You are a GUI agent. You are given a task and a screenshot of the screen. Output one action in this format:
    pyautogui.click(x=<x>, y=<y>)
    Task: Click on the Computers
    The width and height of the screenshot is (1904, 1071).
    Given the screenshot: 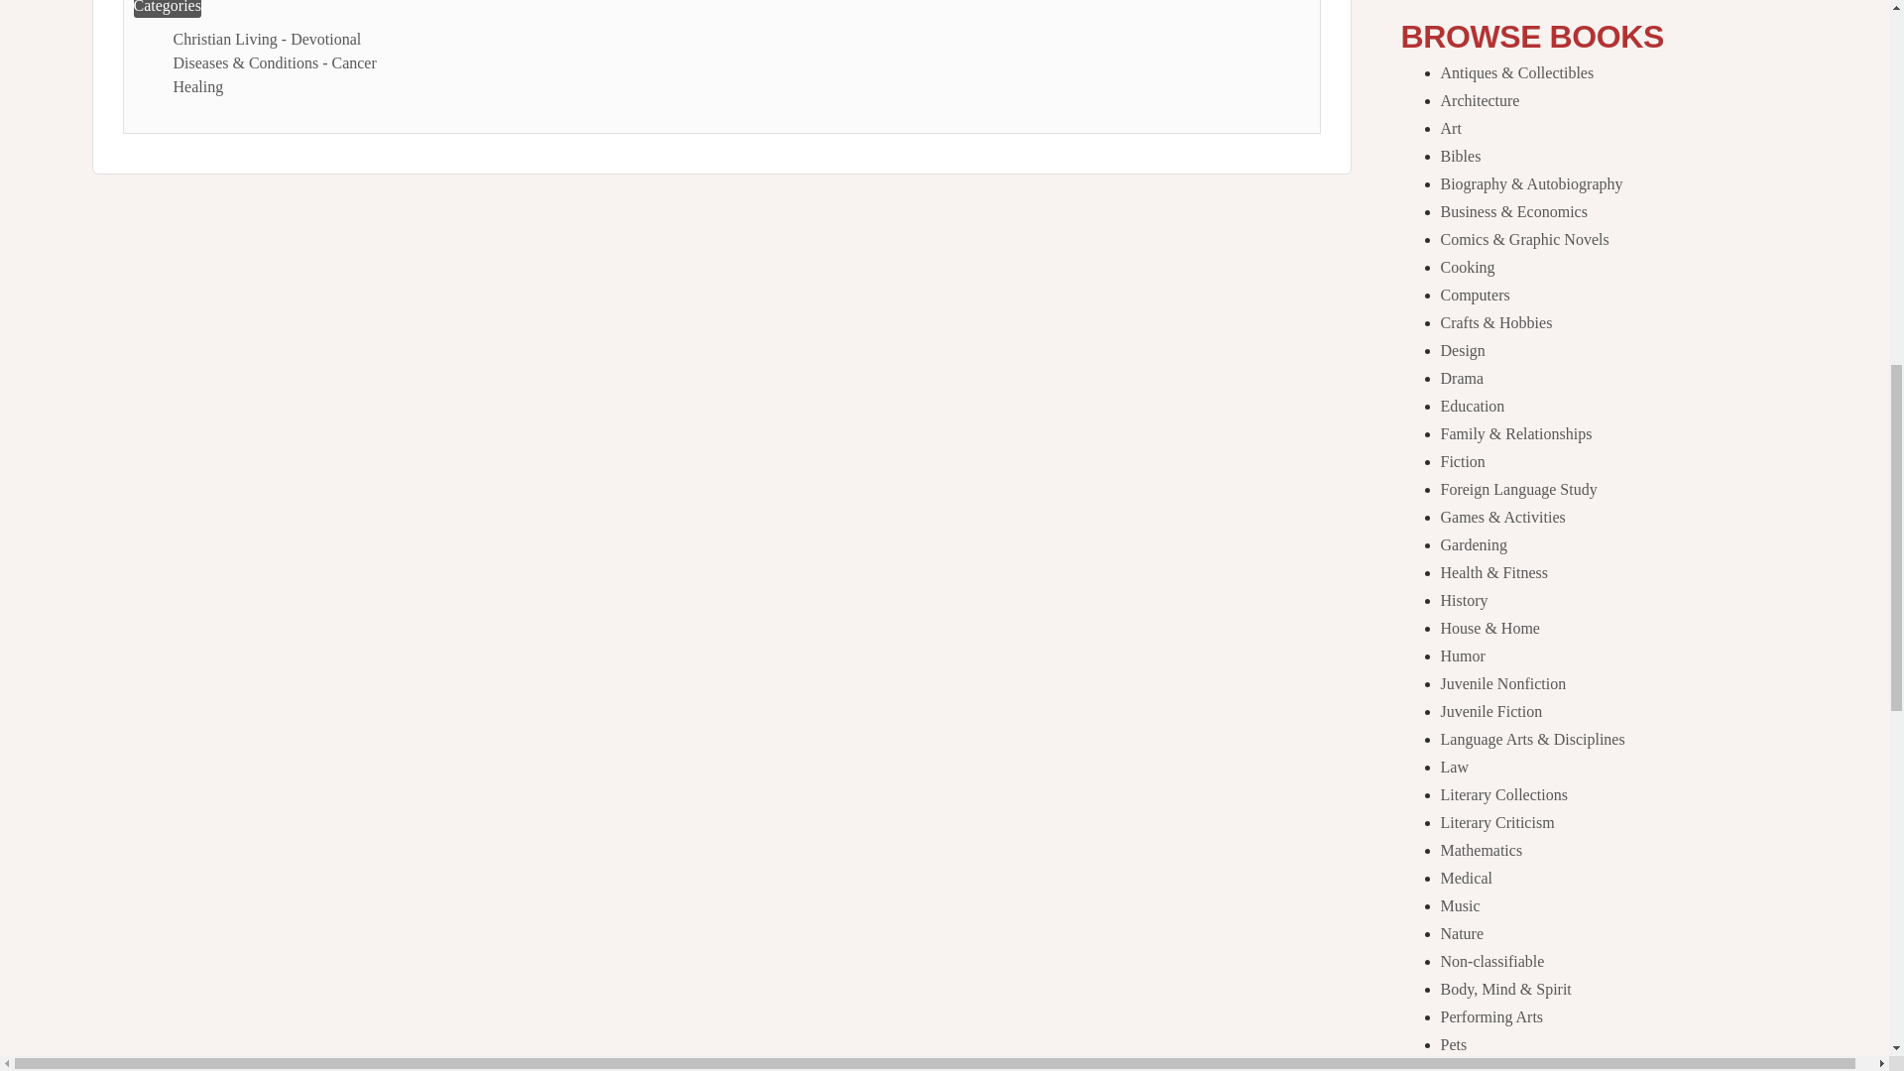 What is the action you would take?
    pyautogui.click(x=1474, y=295)
    